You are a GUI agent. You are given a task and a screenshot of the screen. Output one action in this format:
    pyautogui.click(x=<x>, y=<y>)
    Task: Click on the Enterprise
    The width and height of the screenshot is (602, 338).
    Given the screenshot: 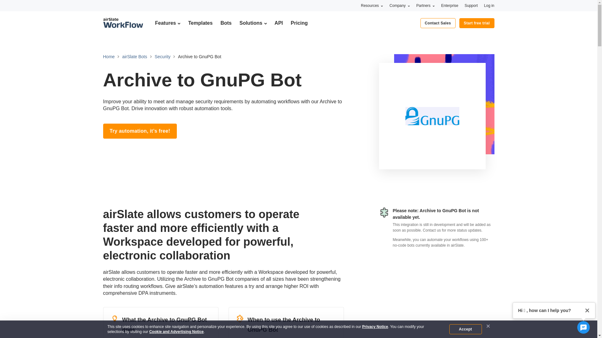 What is the action you would take?
    pyautogui.click(x=450, y=5)
    